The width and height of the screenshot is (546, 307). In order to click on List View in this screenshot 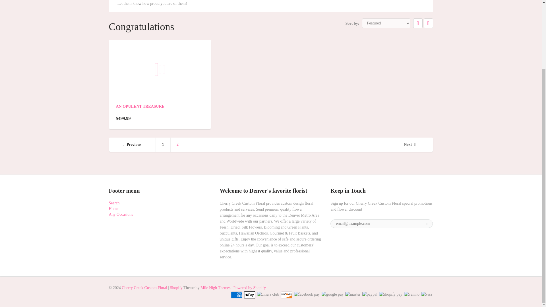, I will do `click(428, 23)`.